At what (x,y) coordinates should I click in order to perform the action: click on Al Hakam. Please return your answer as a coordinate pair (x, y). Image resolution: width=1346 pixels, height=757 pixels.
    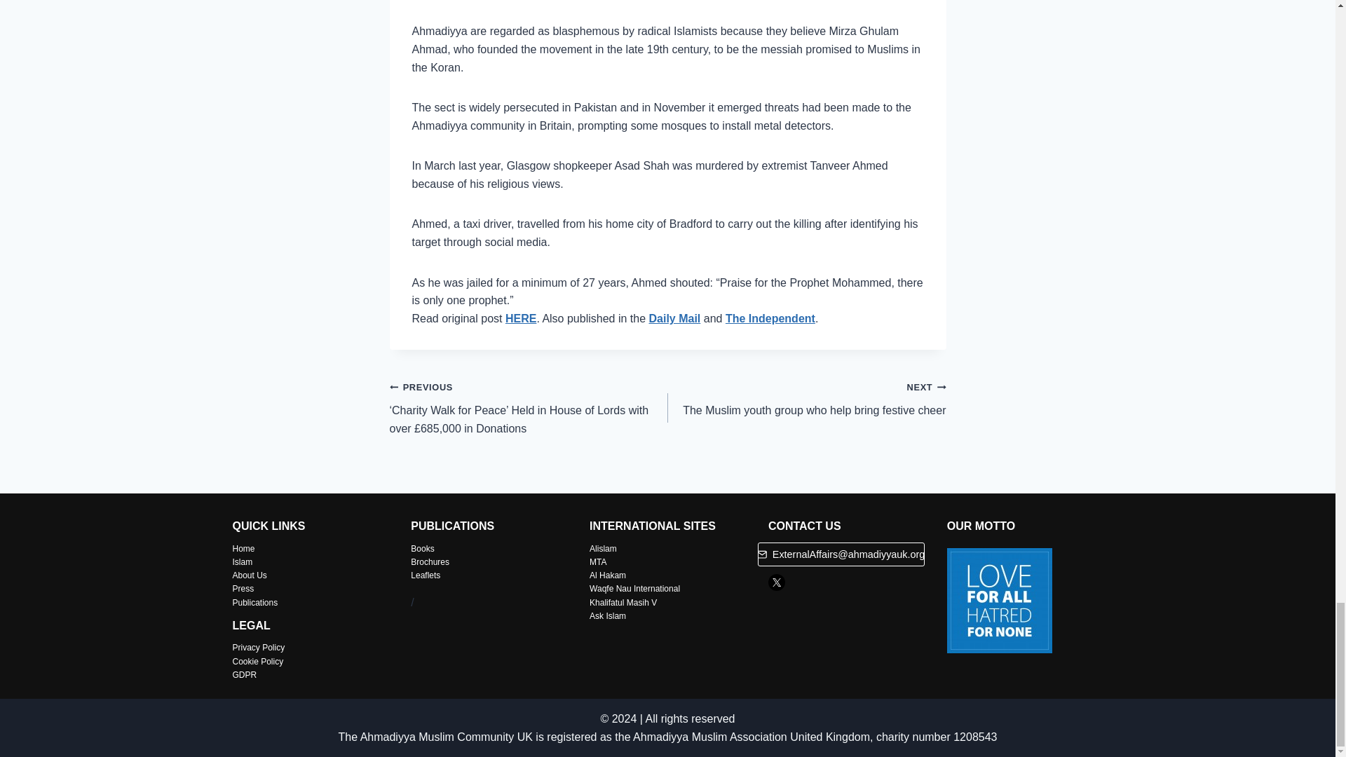
    Looking at the image, I should click on (259, 647).